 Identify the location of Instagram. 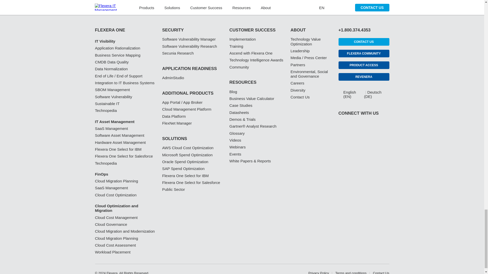
(386, 138).